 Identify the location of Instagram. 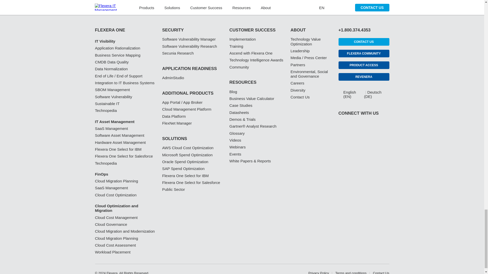
(386, 138).